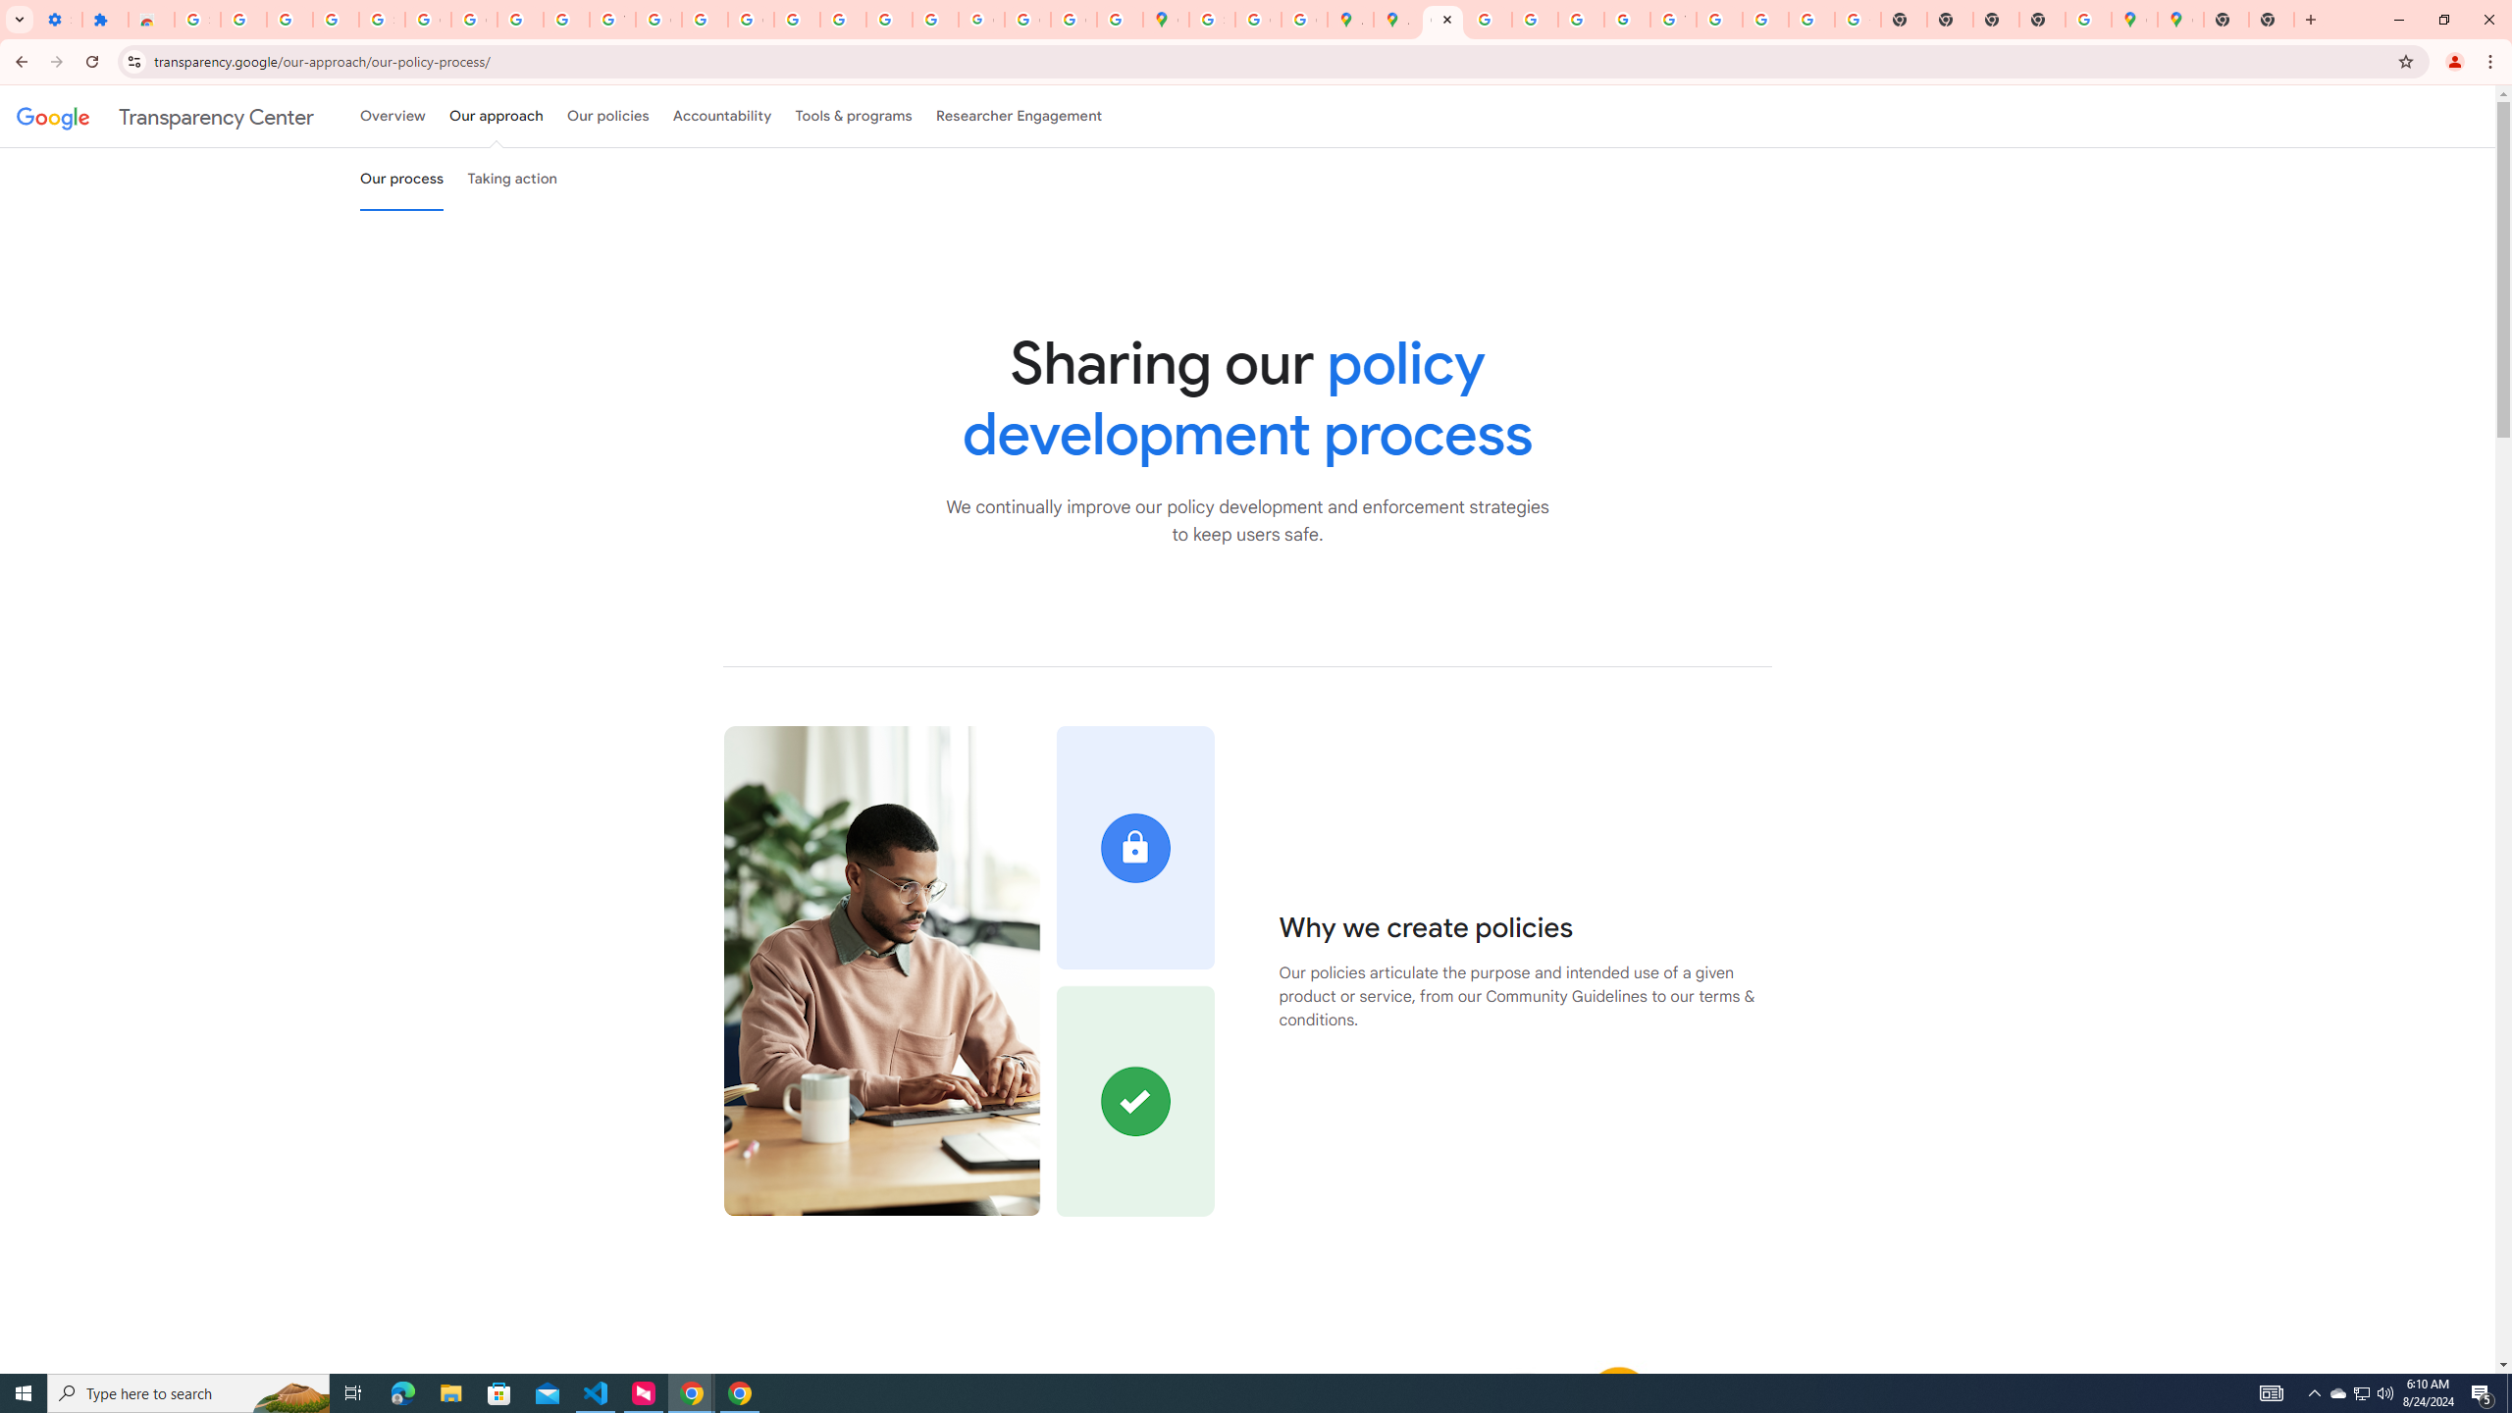  I want to click on Google Maps, so click(2180, 20).